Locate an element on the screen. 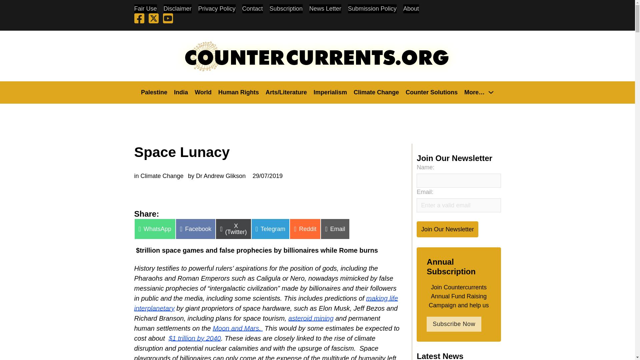 This screenshot has width=640, height=360. Imperialism is located at coordinates (330, 92).